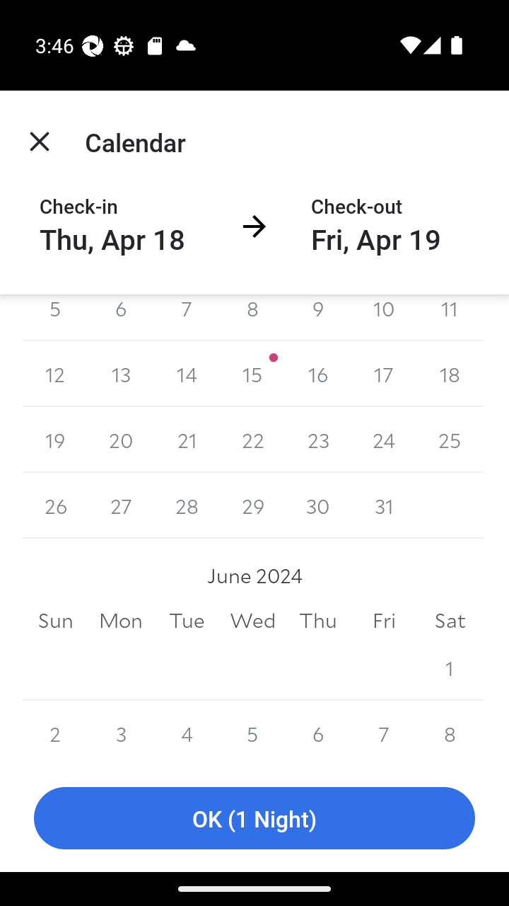 The width and height of the screenshot is (509, 906). I want to click on Tue, so click(187, 620).